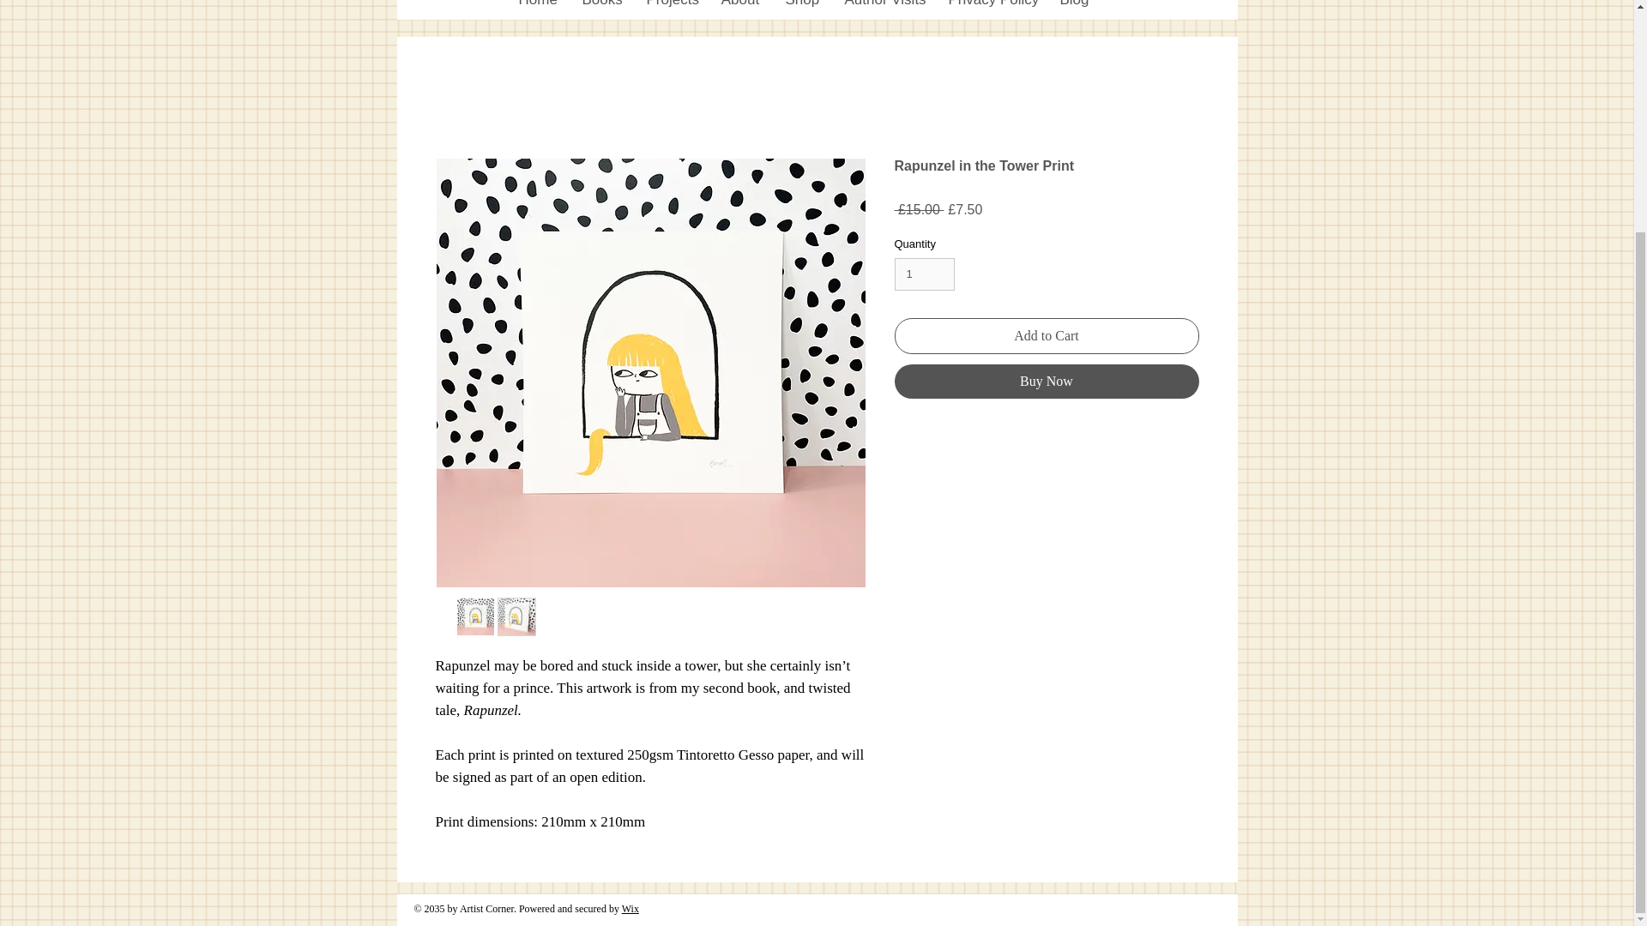 This screenshot has height=926, width=1647. I want to click on Wix, so click(630, 909).